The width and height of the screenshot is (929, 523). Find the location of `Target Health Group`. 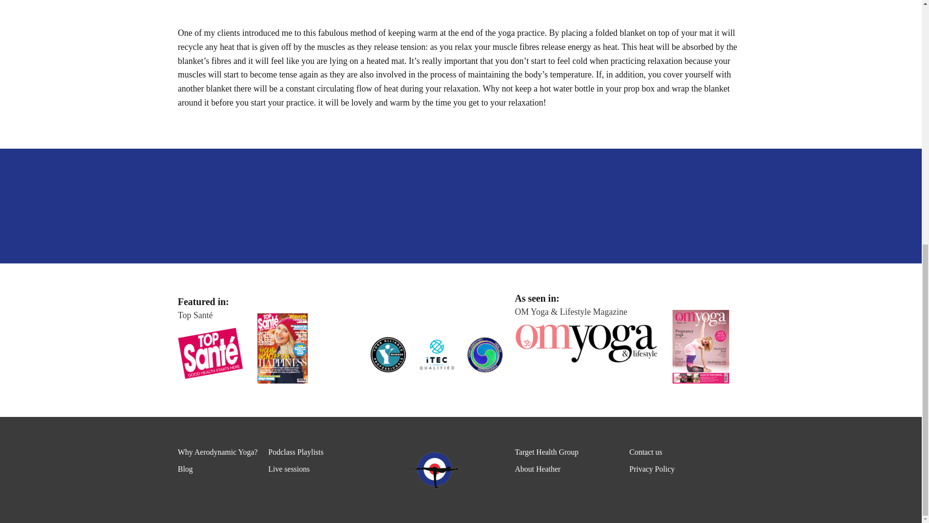

Target Health Group is located at coordinates (572, 452).